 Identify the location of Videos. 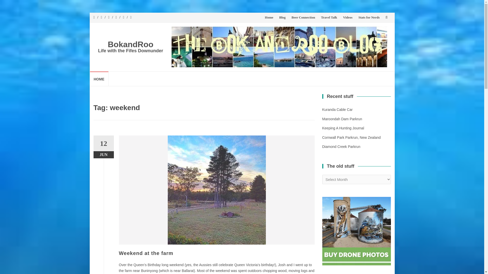
(348, 17).